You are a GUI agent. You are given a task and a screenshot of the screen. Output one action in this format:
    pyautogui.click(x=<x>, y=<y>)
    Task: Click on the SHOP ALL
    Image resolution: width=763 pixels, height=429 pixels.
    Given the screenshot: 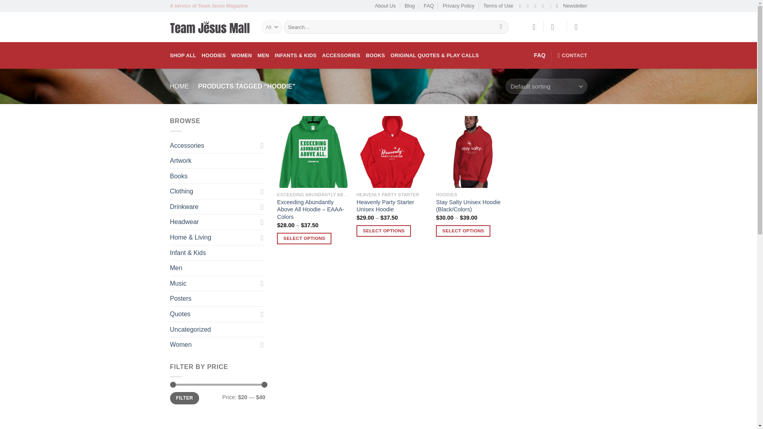 What is the action you would take?
    pyautogui.click(x=183, y=55)
    